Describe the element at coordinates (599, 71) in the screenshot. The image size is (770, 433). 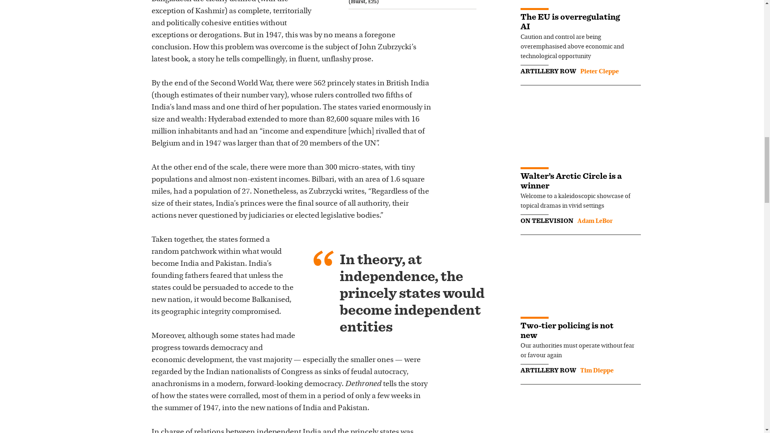
I see `Posts by Pieter Cleppe` at that location.